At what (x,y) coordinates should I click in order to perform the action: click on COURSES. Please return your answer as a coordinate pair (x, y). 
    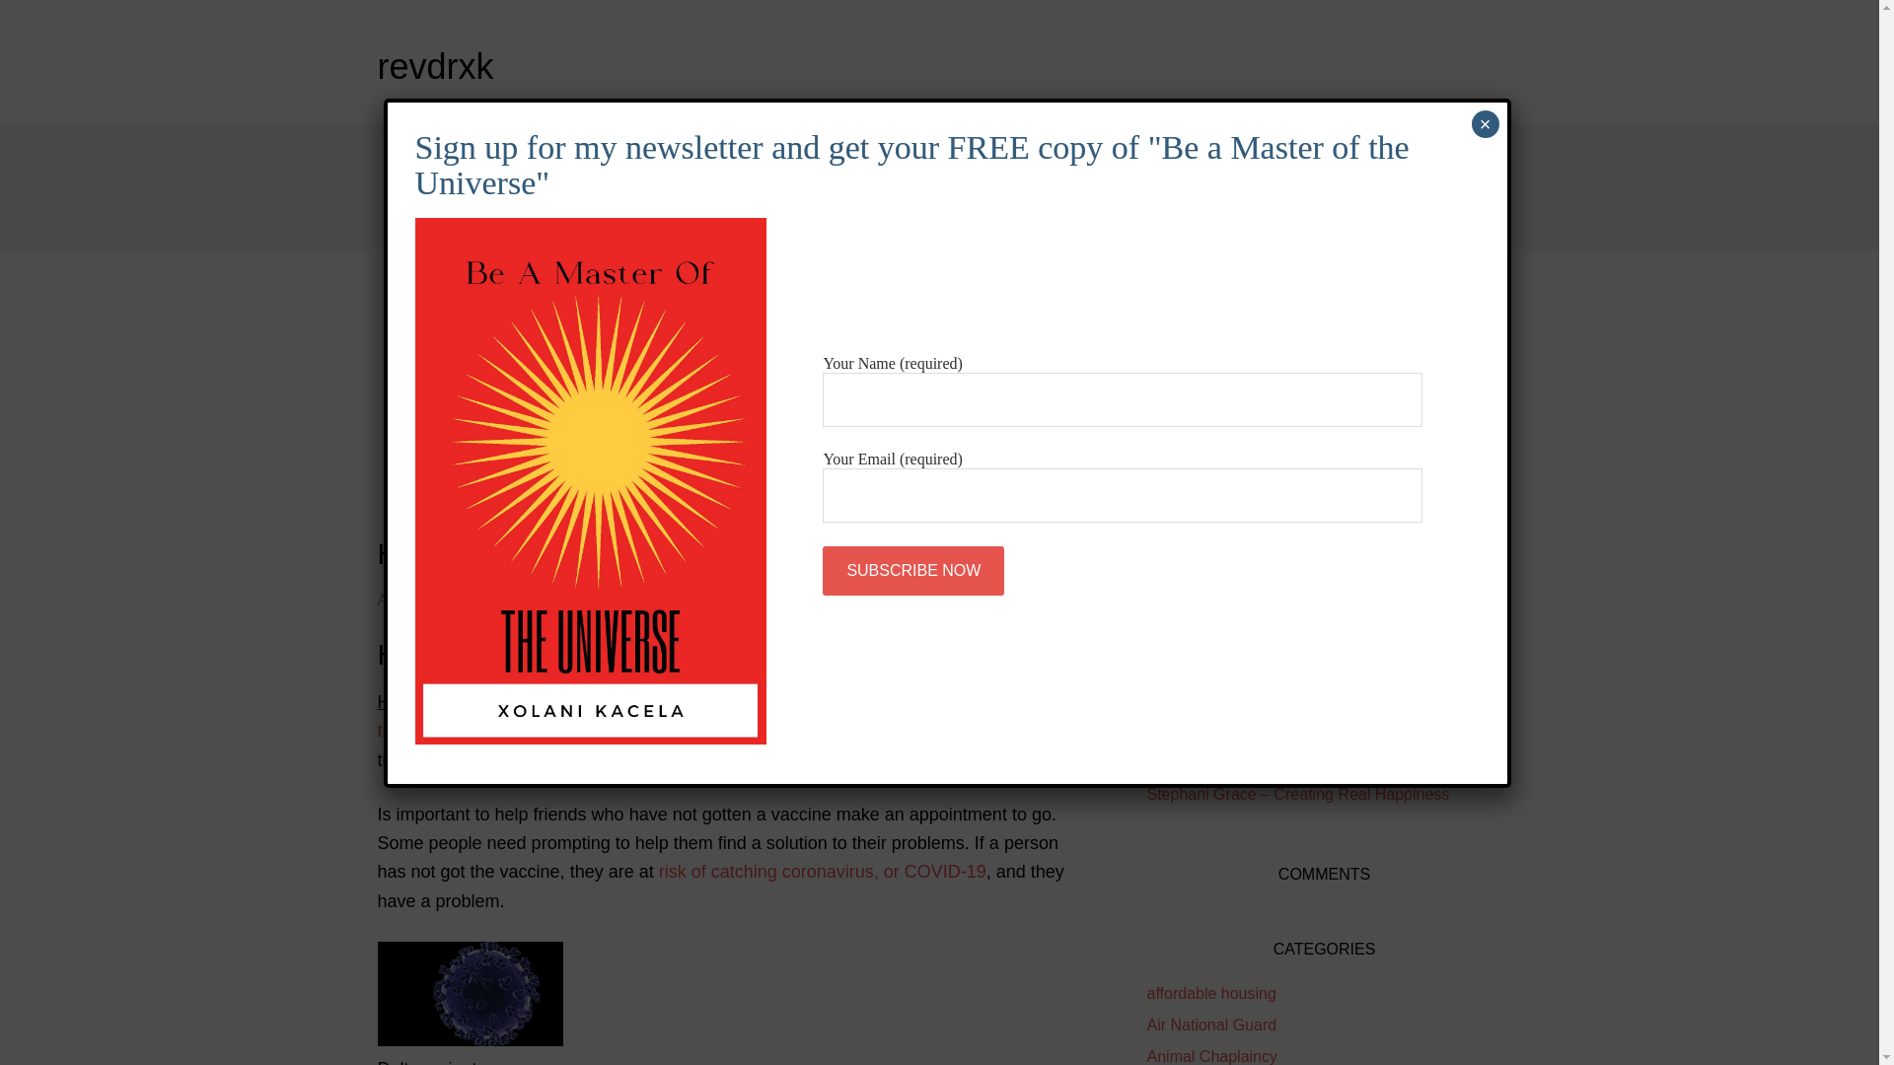
    Looking at the image, I should click on (556, 156).